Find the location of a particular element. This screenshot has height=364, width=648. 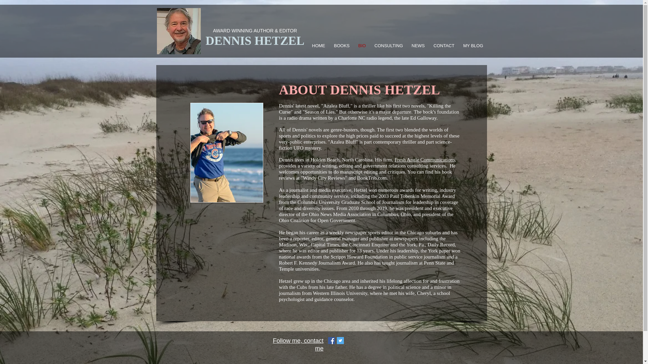

Follow me, contact me is located at coordinates (298, 344).